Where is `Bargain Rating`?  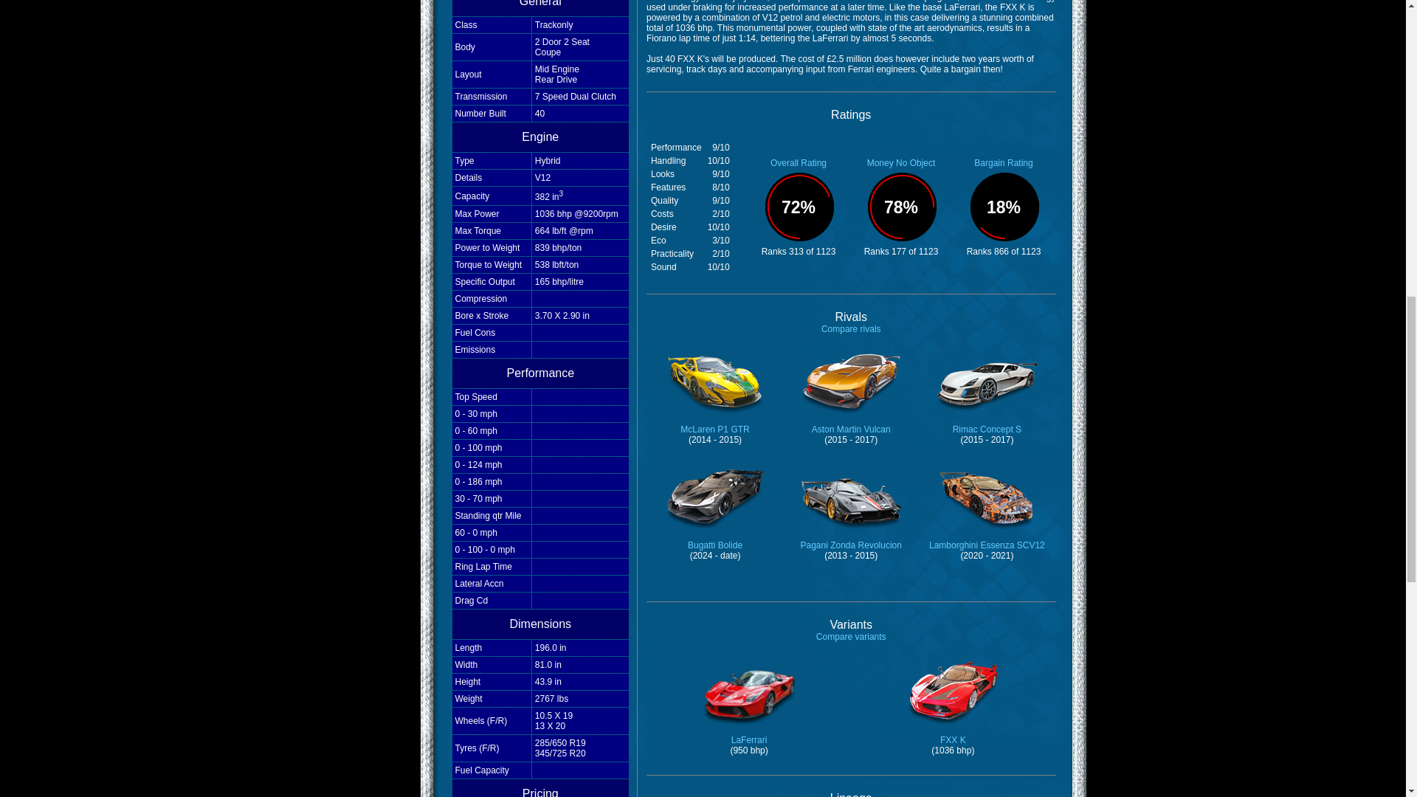 Bargain Rating is located at coordinates (1004, 162).